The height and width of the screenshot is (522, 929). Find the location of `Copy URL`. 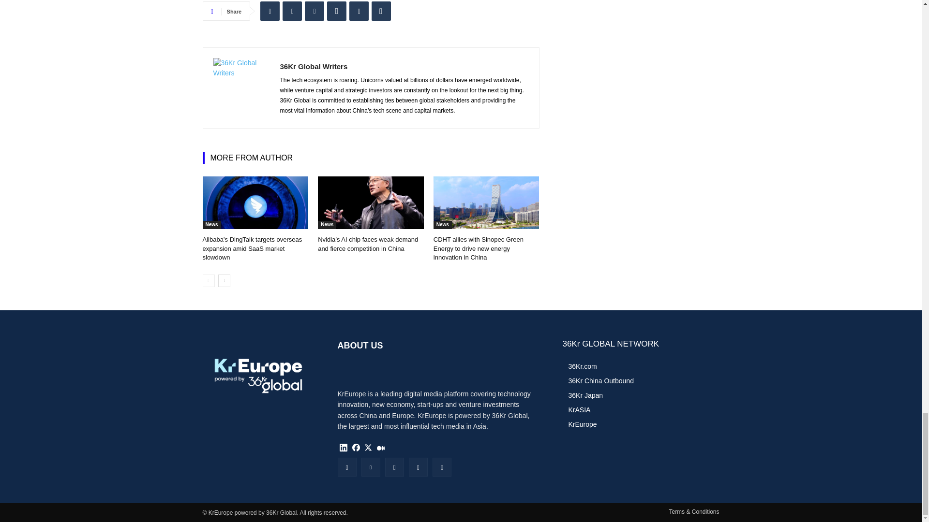

Copy URL is located at coordinates (381, 11).